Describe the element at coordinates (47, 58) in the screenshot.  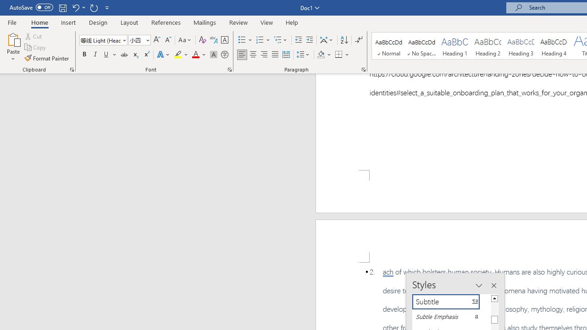
I see `Format Painter` at that location.